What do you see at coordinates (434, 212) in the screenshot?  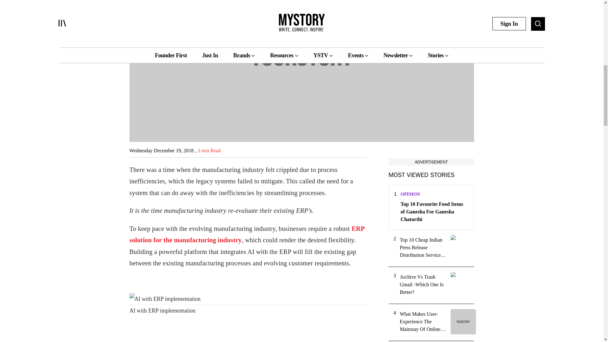 I see `Top 10 Favourite Food Items of Ganesha For Ganesha Chaturthi` at bounding box center [434, 212].